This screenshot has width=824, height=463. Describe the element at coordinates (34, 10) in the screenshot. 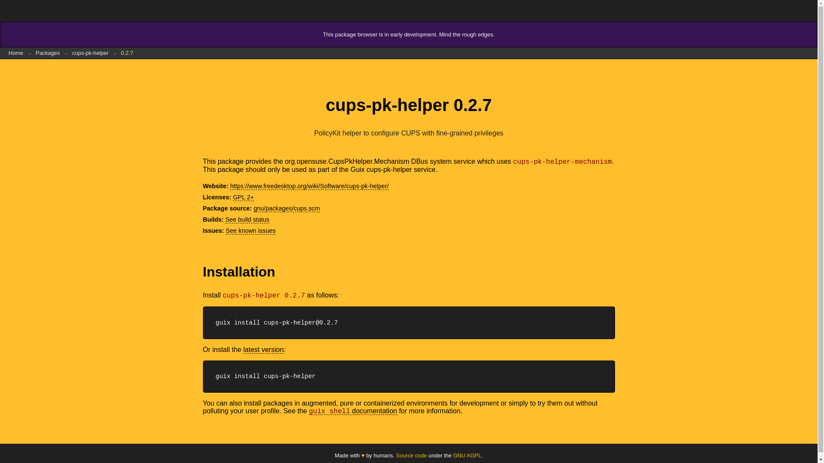

I see `GNU Guix` at that location.